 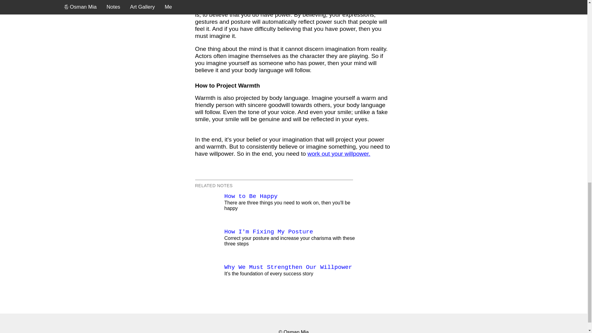 I want to click on Why We Must Strengthen Our Willpower, so click(x=288, y=267).